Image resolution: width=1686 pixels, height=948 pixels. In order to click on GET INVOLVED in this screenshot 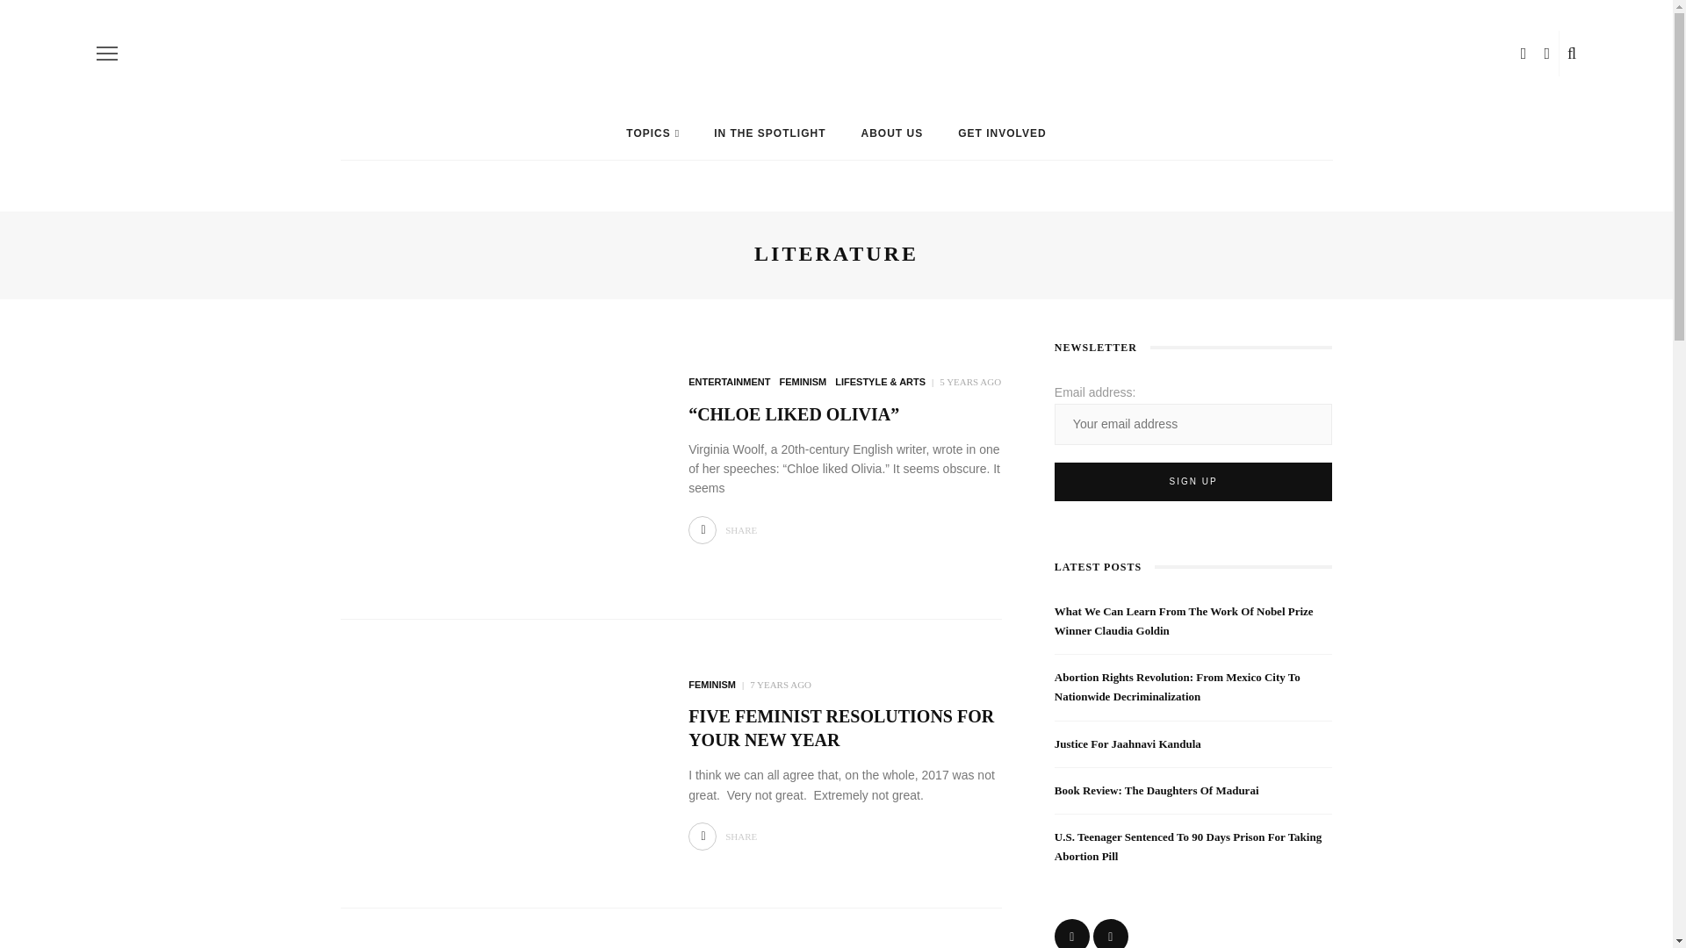, I will do `click(1002, 133)`.